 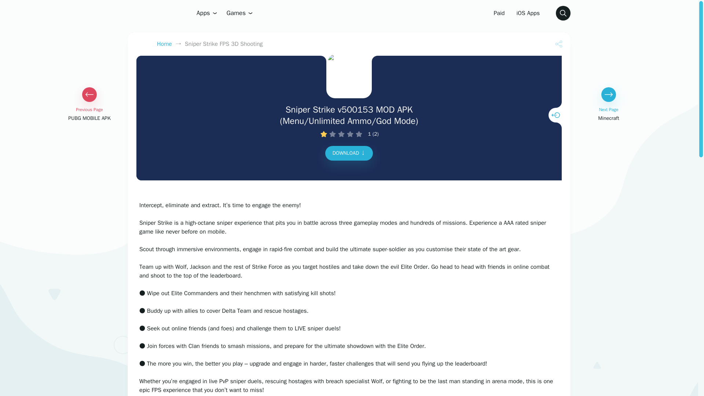 What do you see at coordinates (240, 13) in the screenshot?
I see `Games` at bounding box center [240, 13].